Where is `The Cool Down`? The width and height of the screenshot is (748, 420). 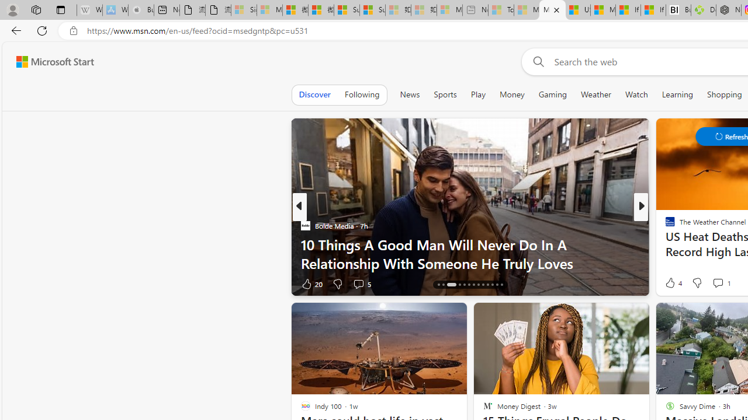
The Cool Down is located at coordinates (665, 225).